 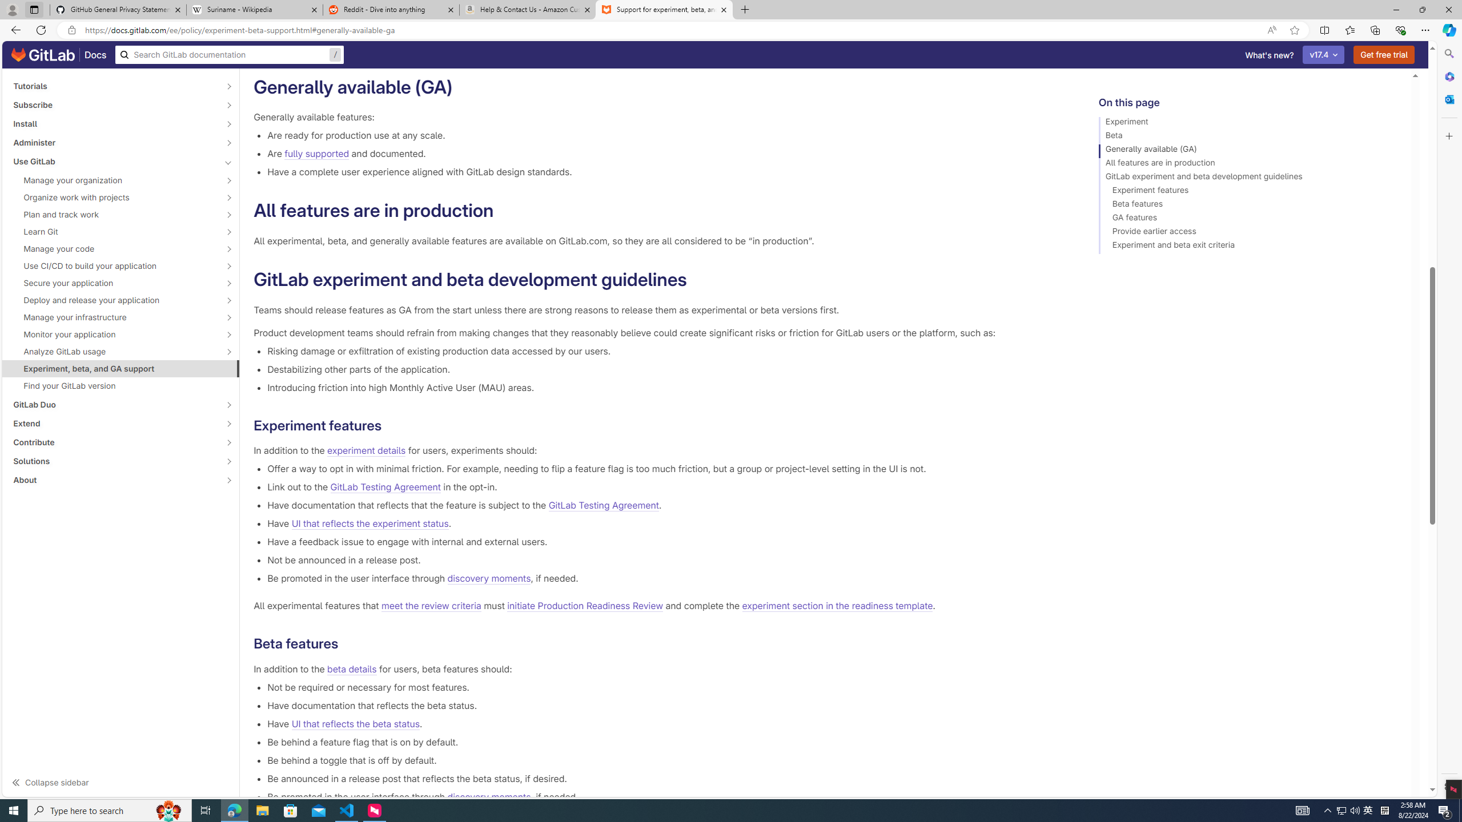 What do you see at coordinates (665, 560) in the screenshot?
I see `Not be announced in a release post.` at bounding box center [665, 560].